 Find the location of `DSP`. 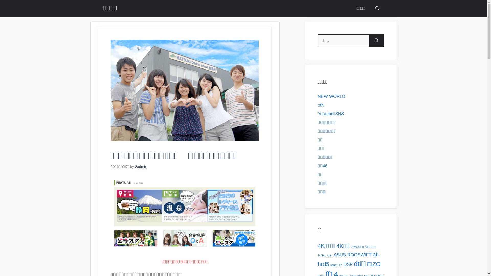

DSP is located at coordinates (348, 264).